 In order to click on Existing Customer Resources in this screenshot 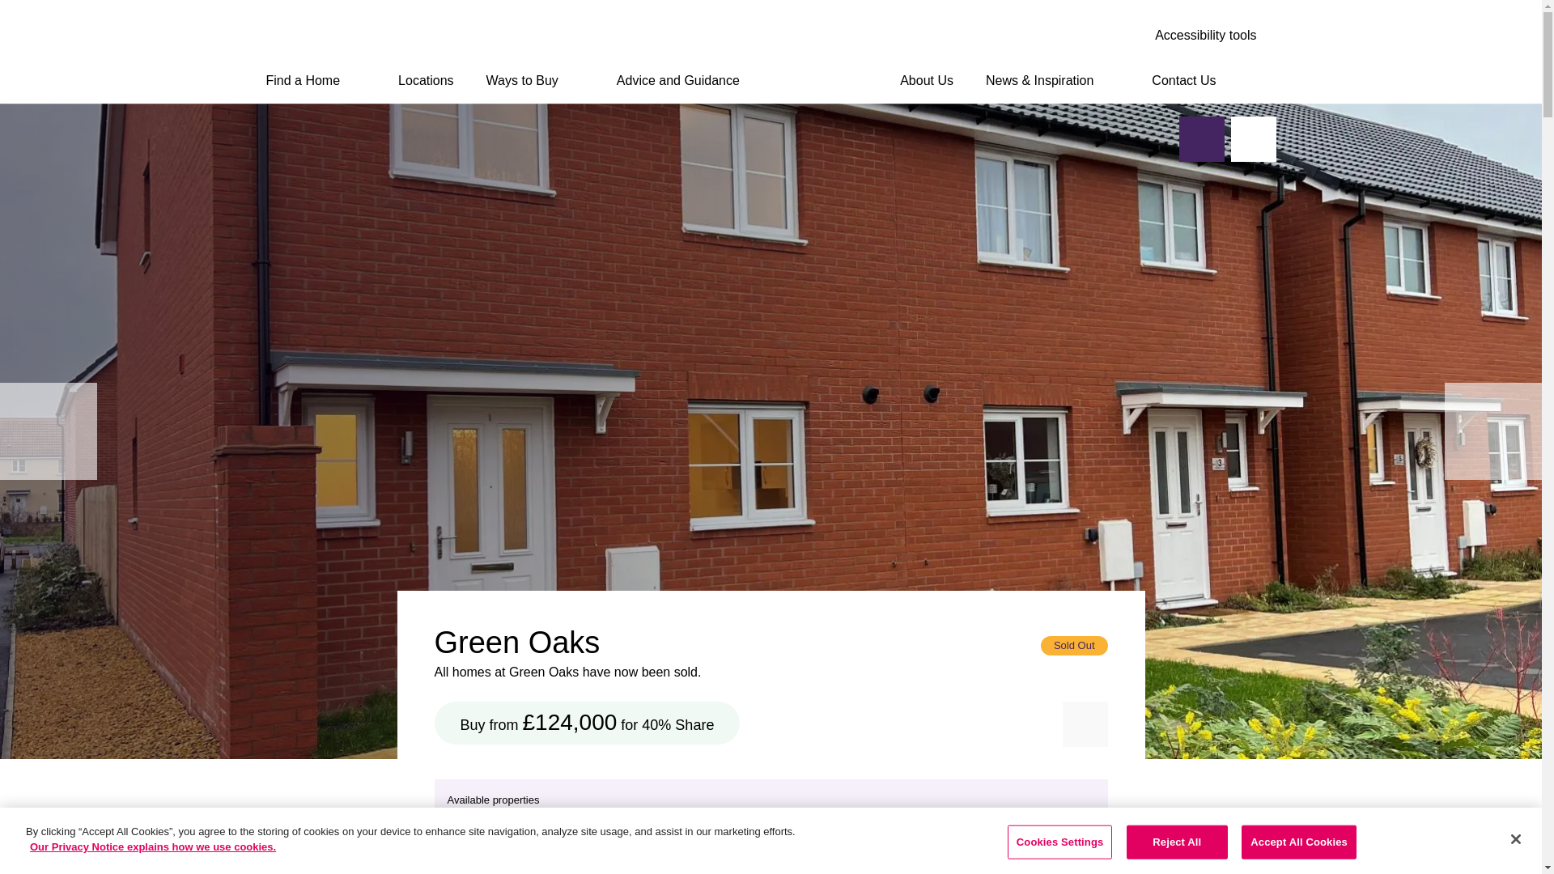, I will do `click(351, 33)`.